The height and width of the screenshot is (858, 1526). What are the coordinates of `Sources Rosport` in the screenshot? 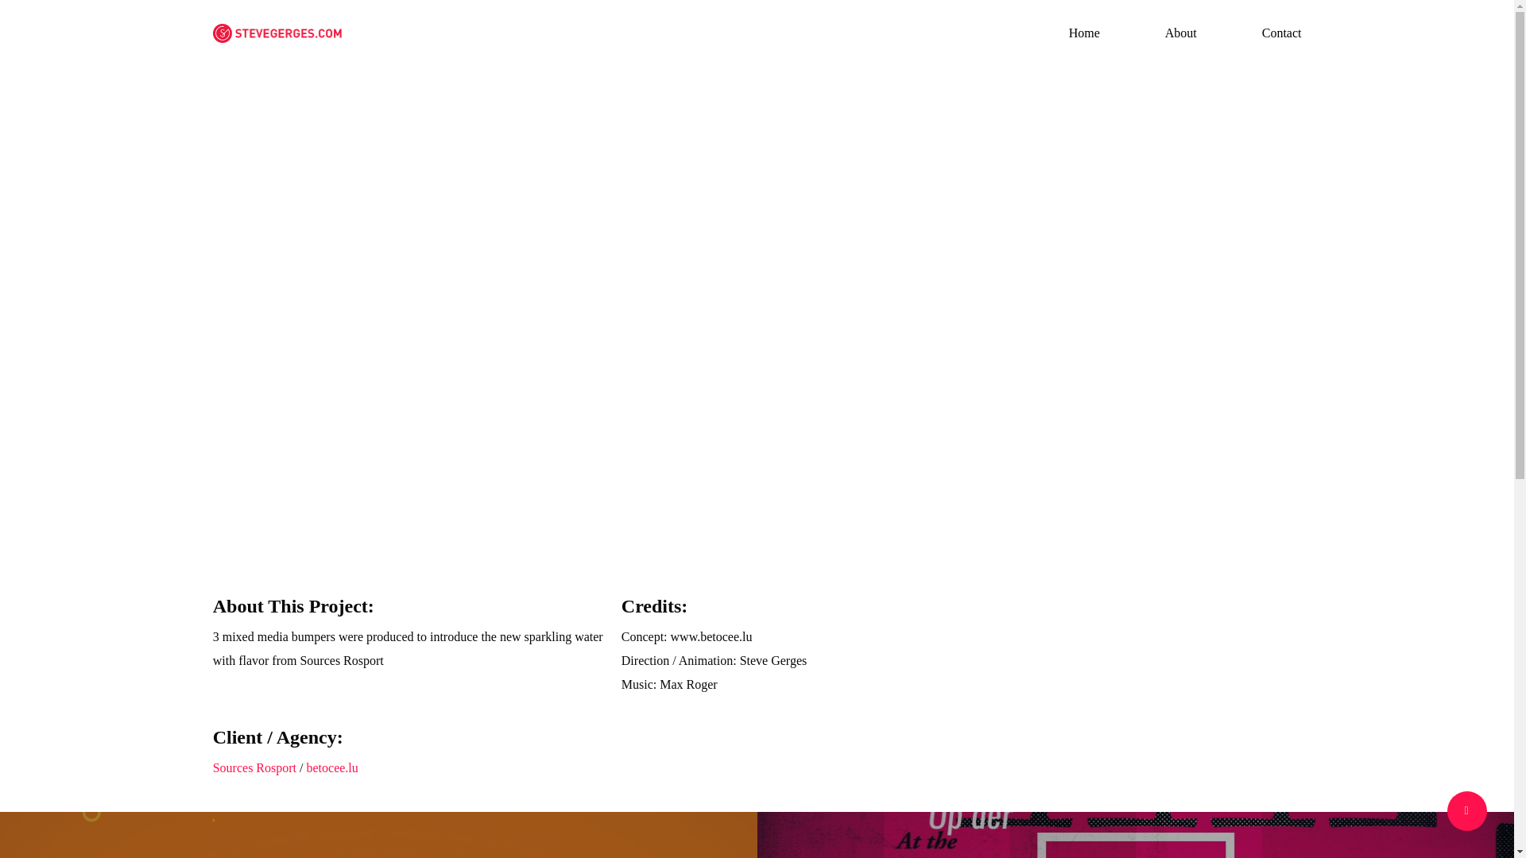 It's located at (254, 767).